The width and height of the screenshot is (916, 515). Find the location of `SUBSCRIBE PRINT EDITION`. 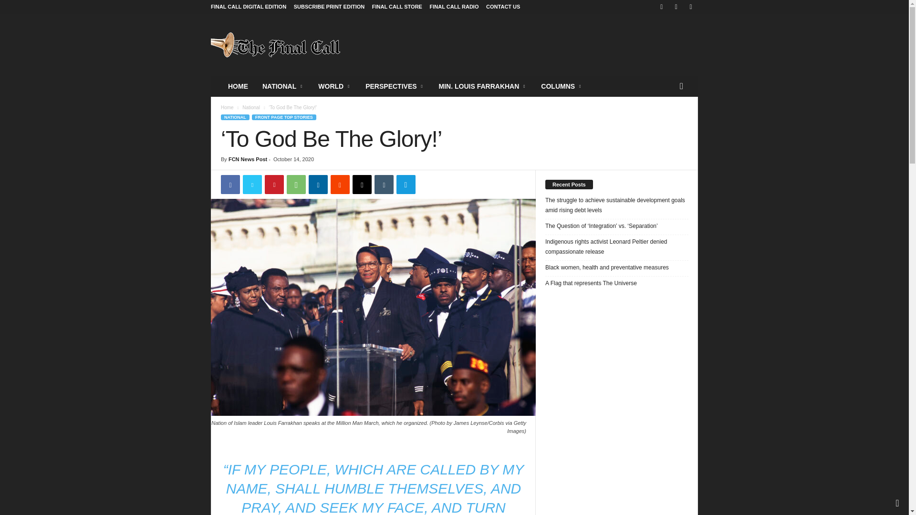

SUBSCRIBE PRINT EDITION is located at coordinates (329, 7).